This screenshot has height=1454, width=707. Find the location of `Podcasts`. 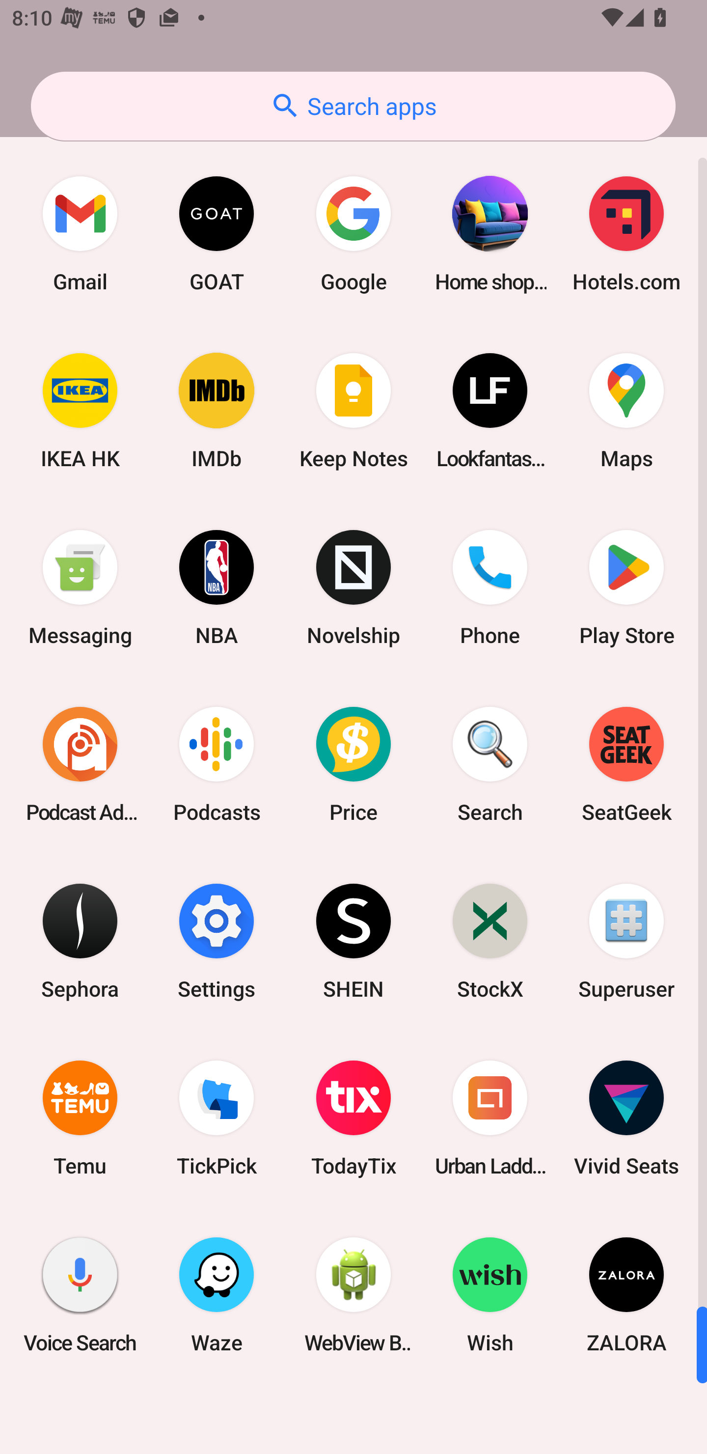

Podcasts is located at coordinates (217, 764).